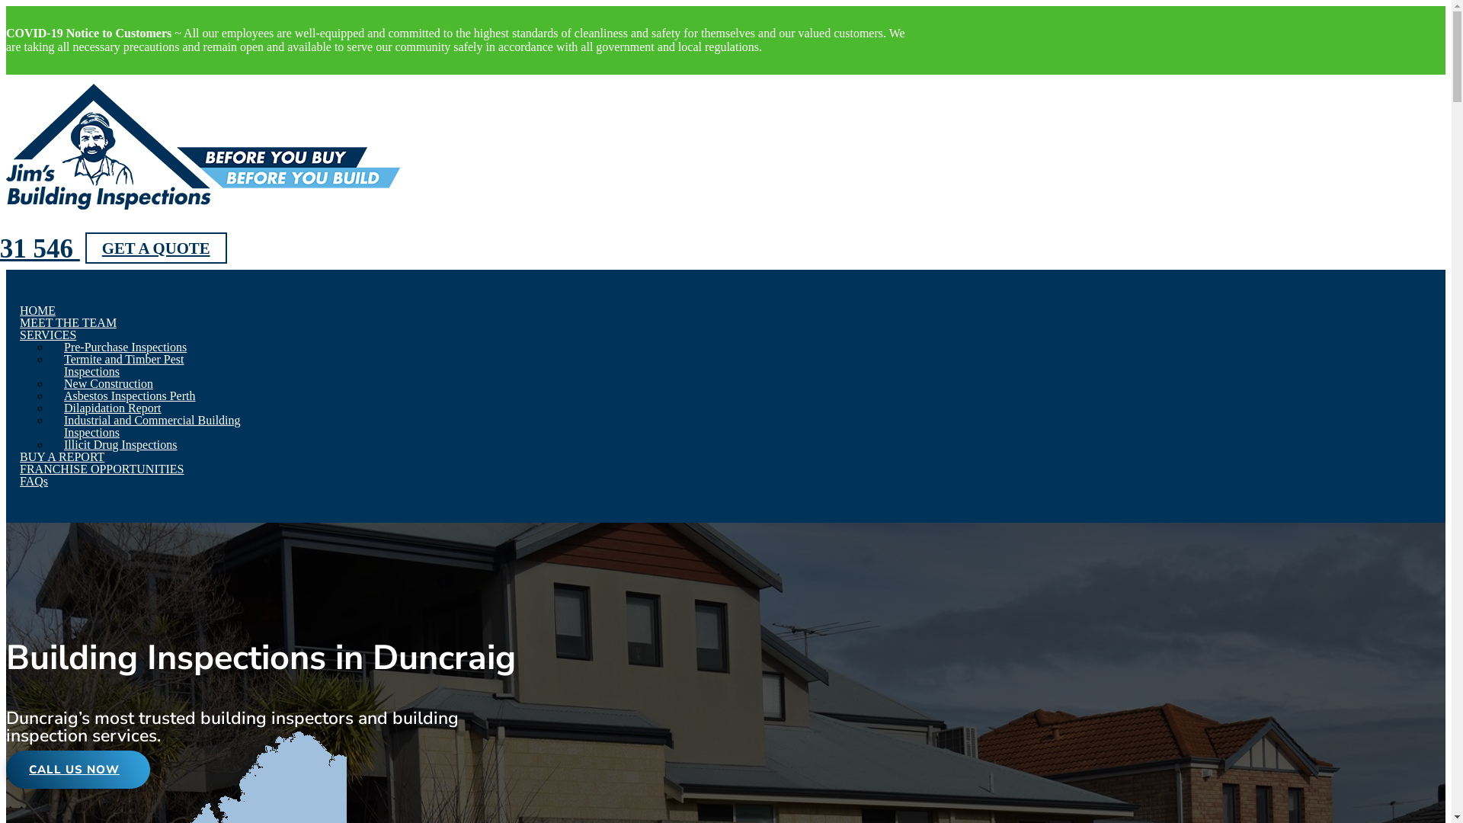 Image resolution: width=1463 pixels, height=823 pixels. I want to click on FAQs, so click(34, 482).